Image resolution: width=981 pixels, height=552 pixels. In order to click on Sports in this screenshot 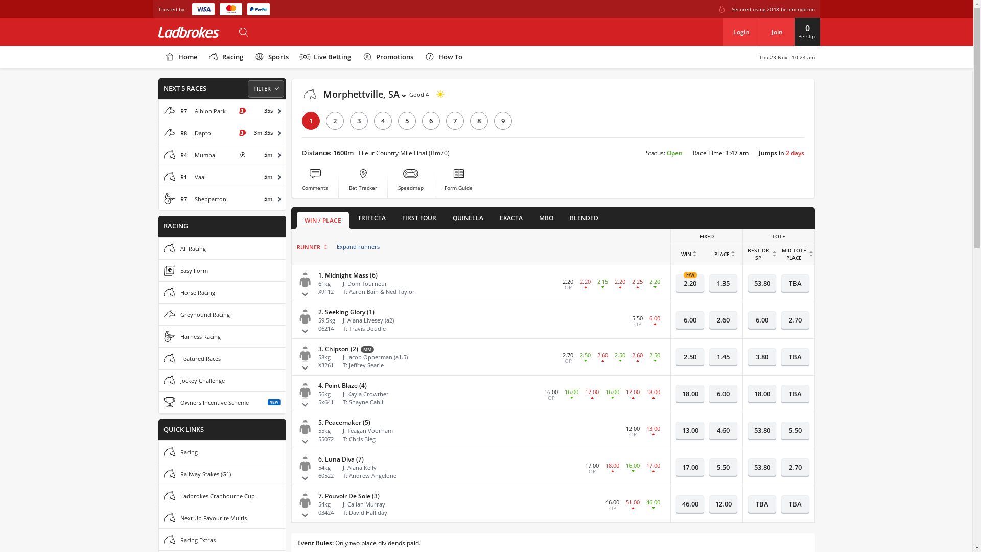, I will do `click(271, 57)`.